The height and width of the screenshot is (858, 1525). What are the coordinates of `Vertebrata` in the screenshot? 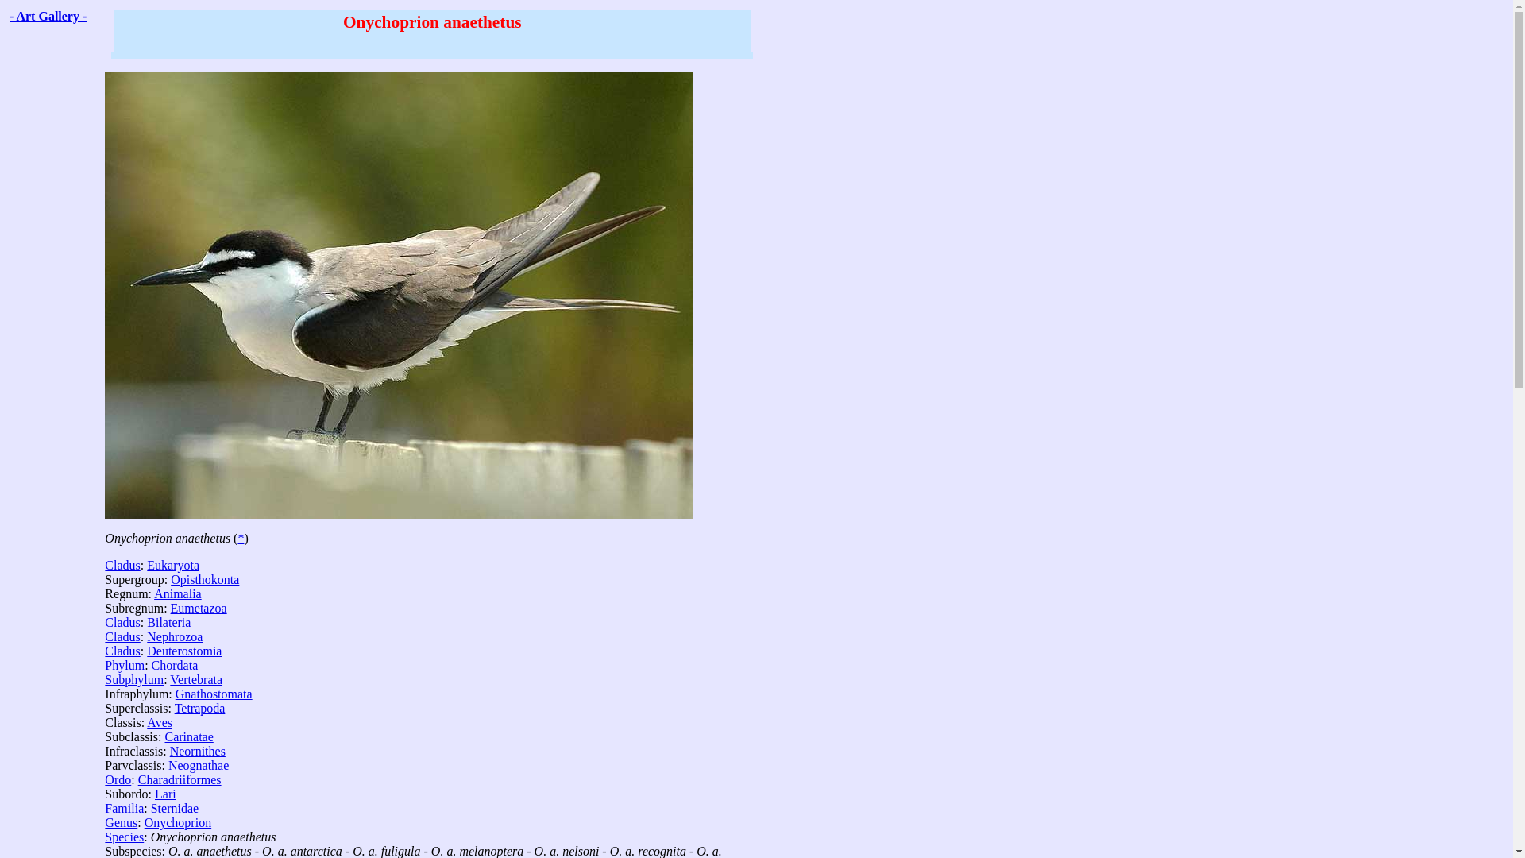 It's located at (195, 679).